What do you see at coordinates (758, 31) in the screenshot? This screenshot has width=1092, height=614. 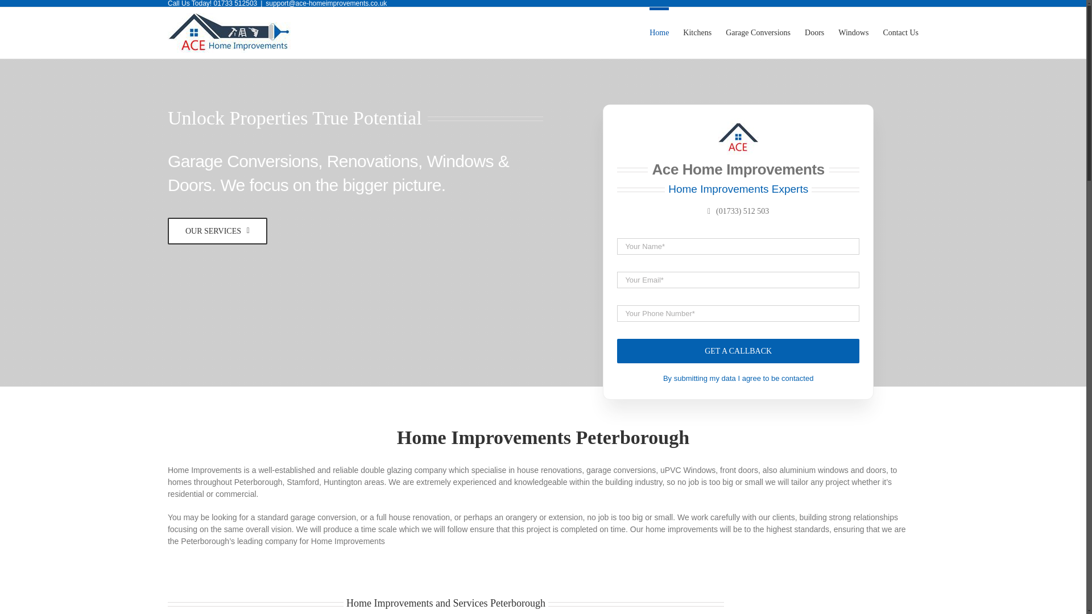 I see `Garage Conversions` at bounding box center [758, 31].